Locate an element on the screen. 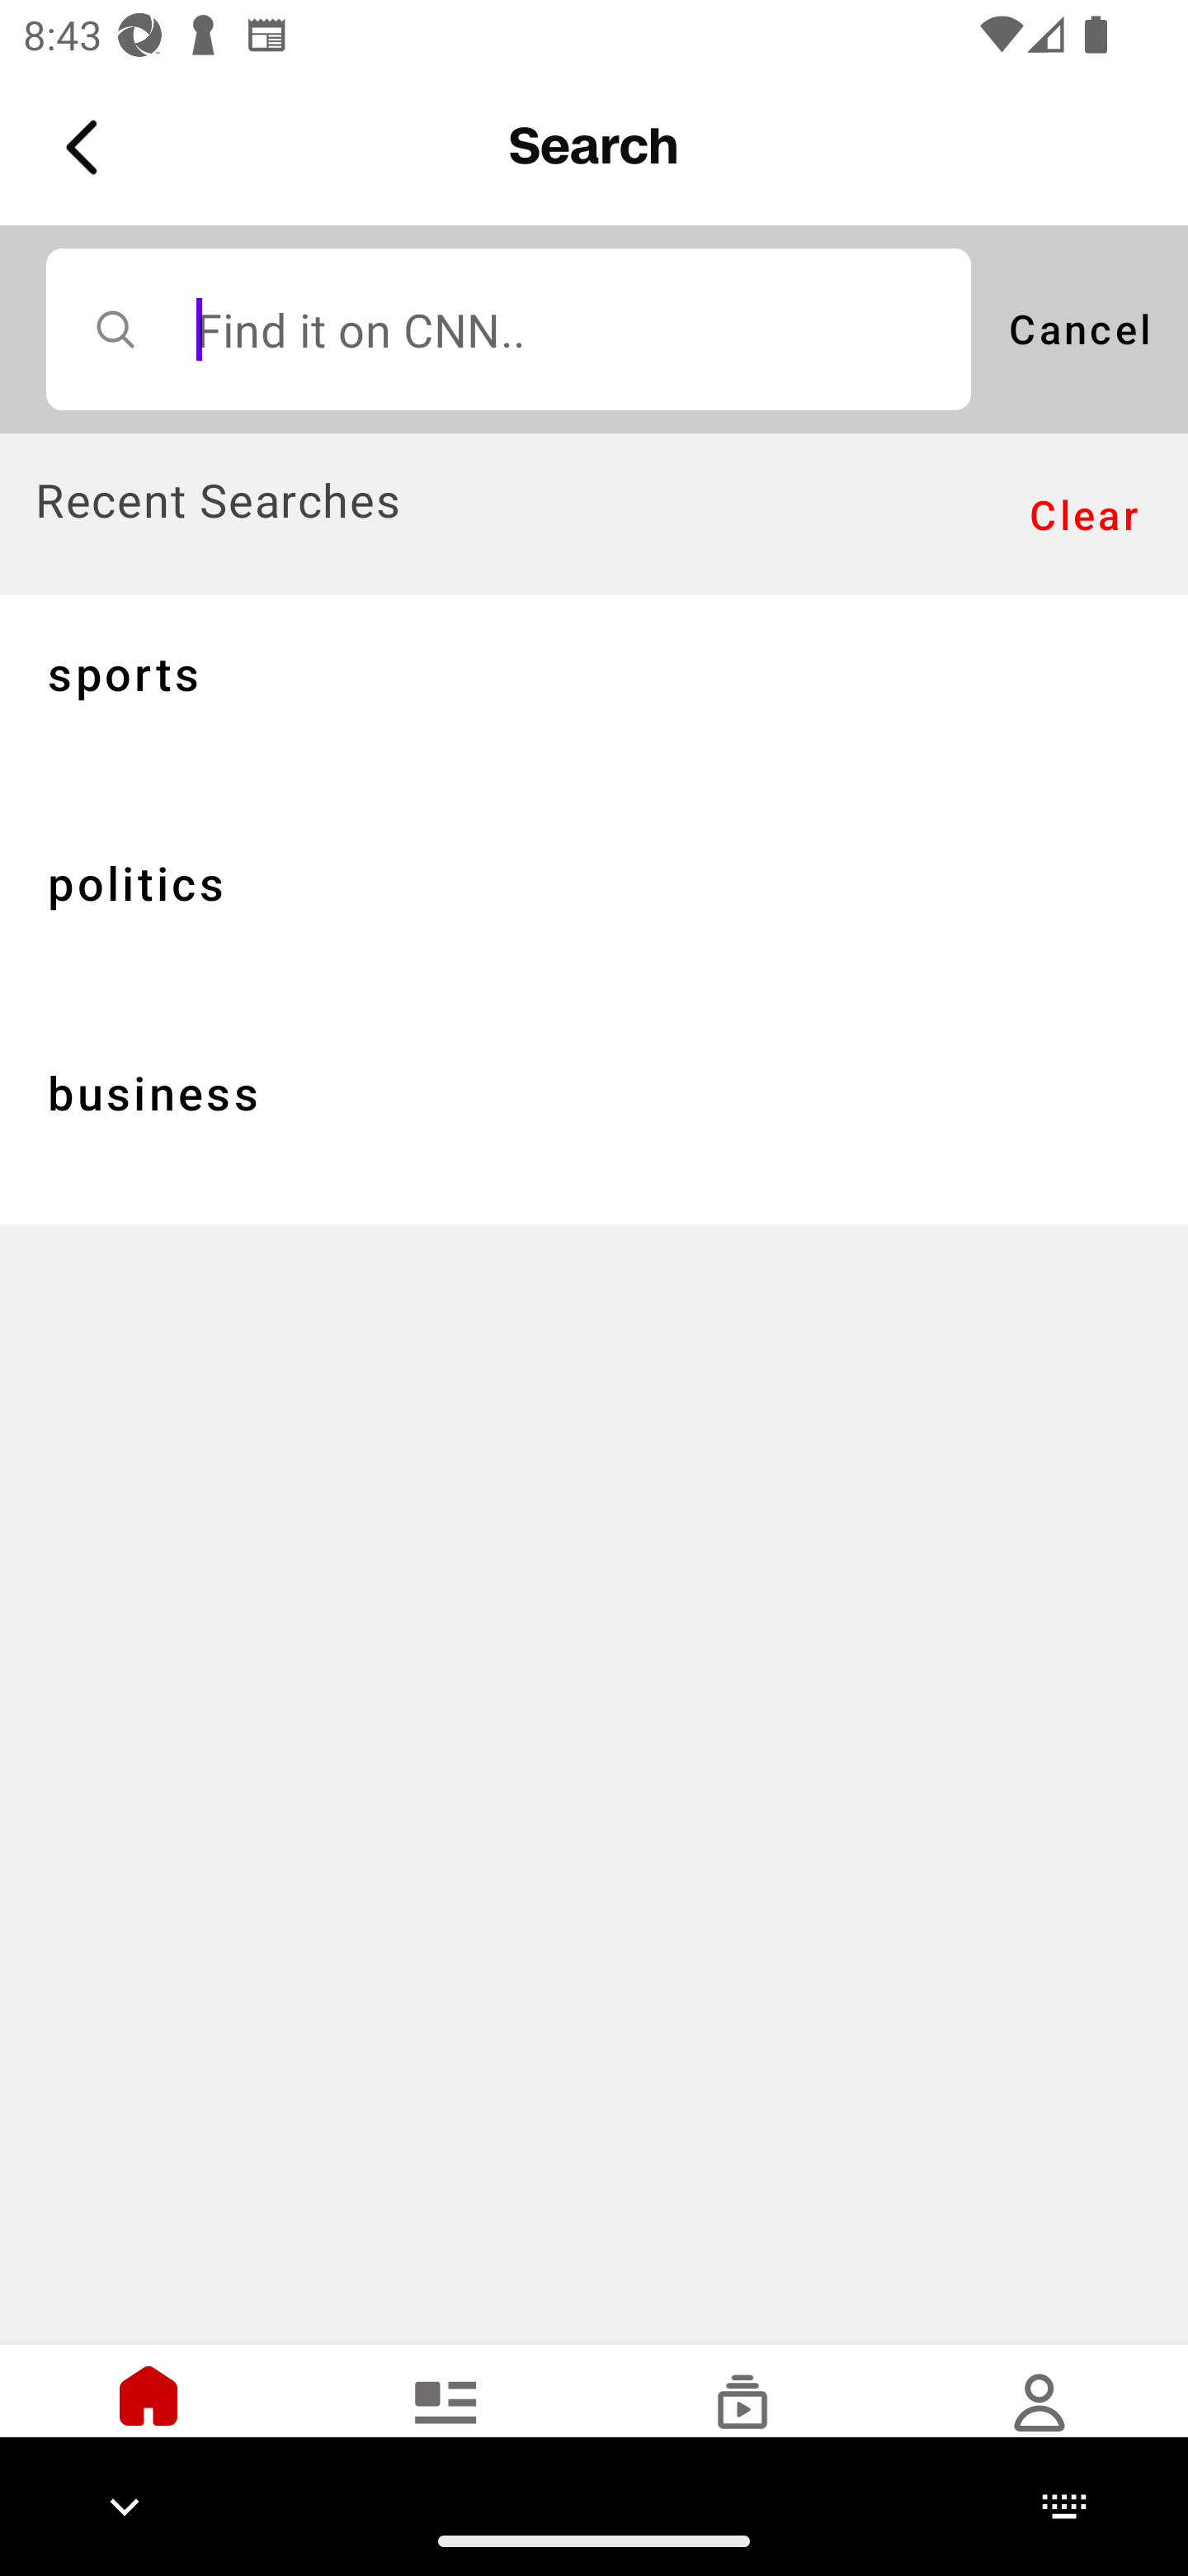  Elections is located at coordinates (445, 2425).